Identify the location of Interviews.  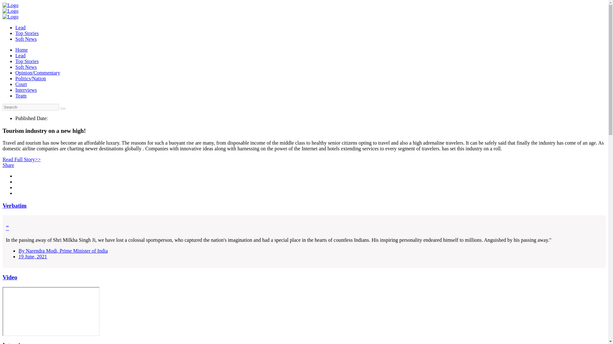
(16, 343).